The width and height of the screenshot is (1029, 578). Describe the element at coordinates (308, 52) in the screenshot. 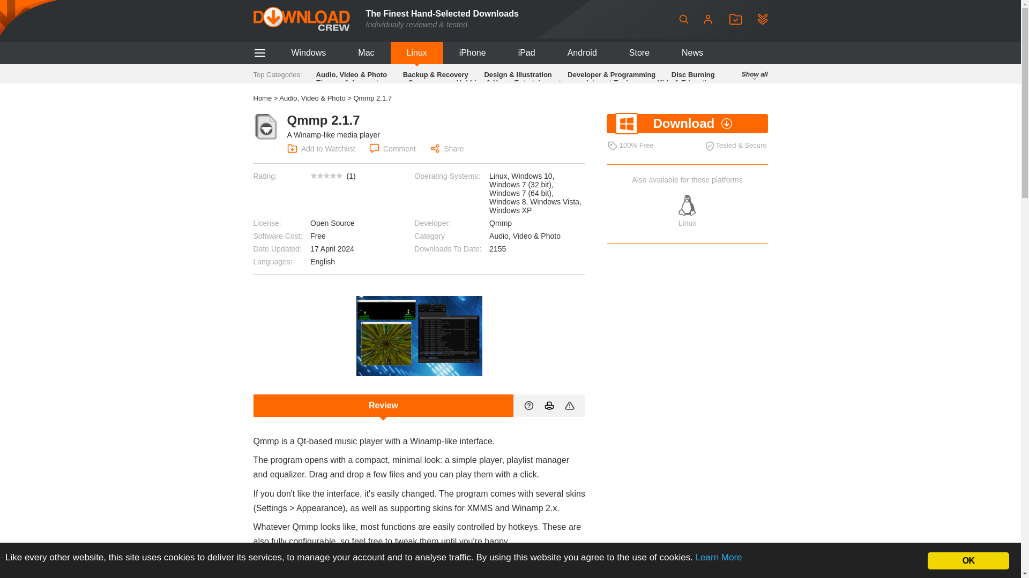

I see `Windows` at that location.